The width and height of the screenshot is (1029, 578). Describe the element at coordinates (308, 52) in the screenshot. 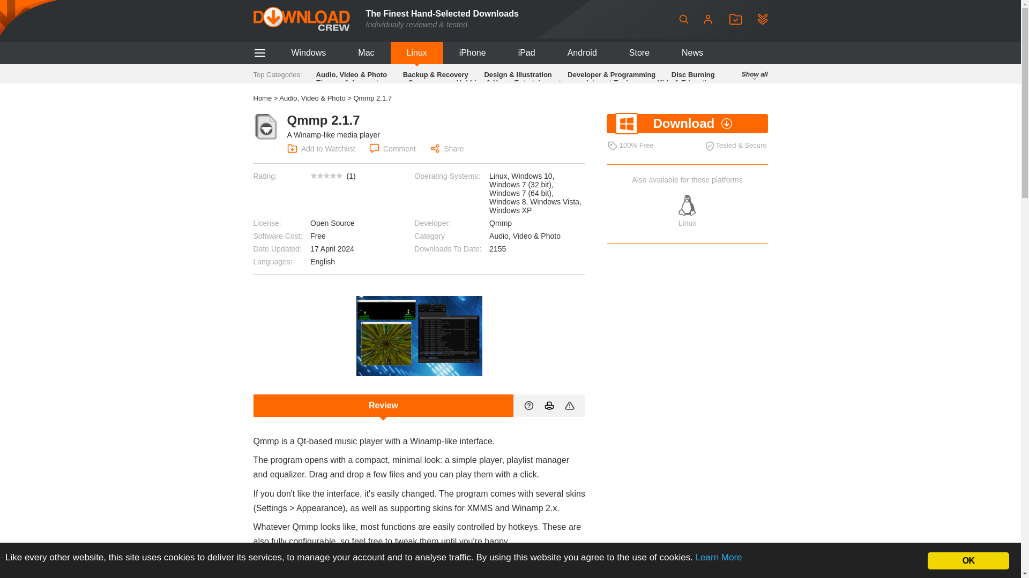

I see `Windows` at that location.